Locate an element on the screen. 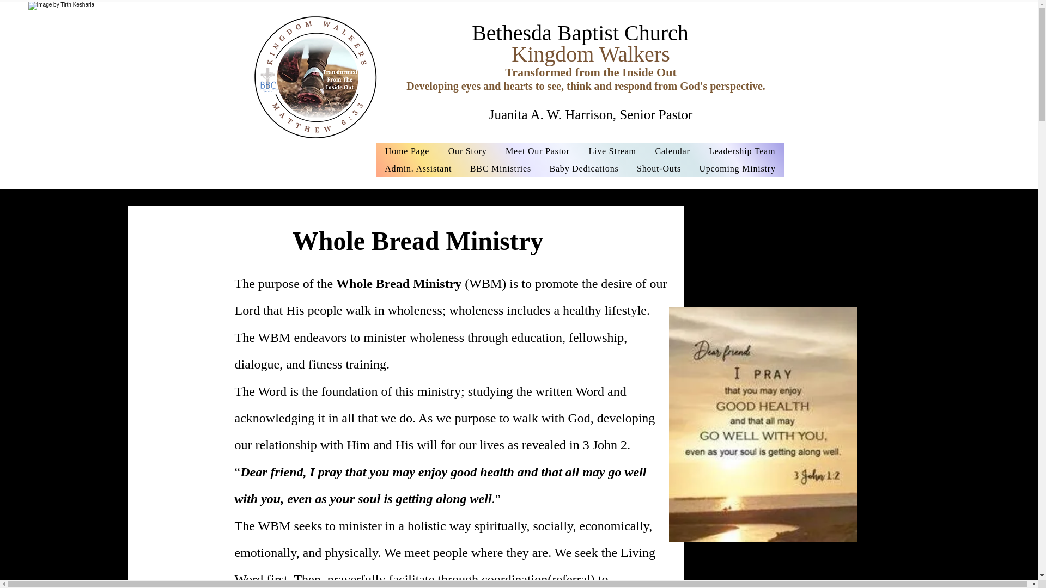 Image resolution: width=1046 pixels, height=588 pixels. Meet Our Pastor is located at coordinates (537, 151).